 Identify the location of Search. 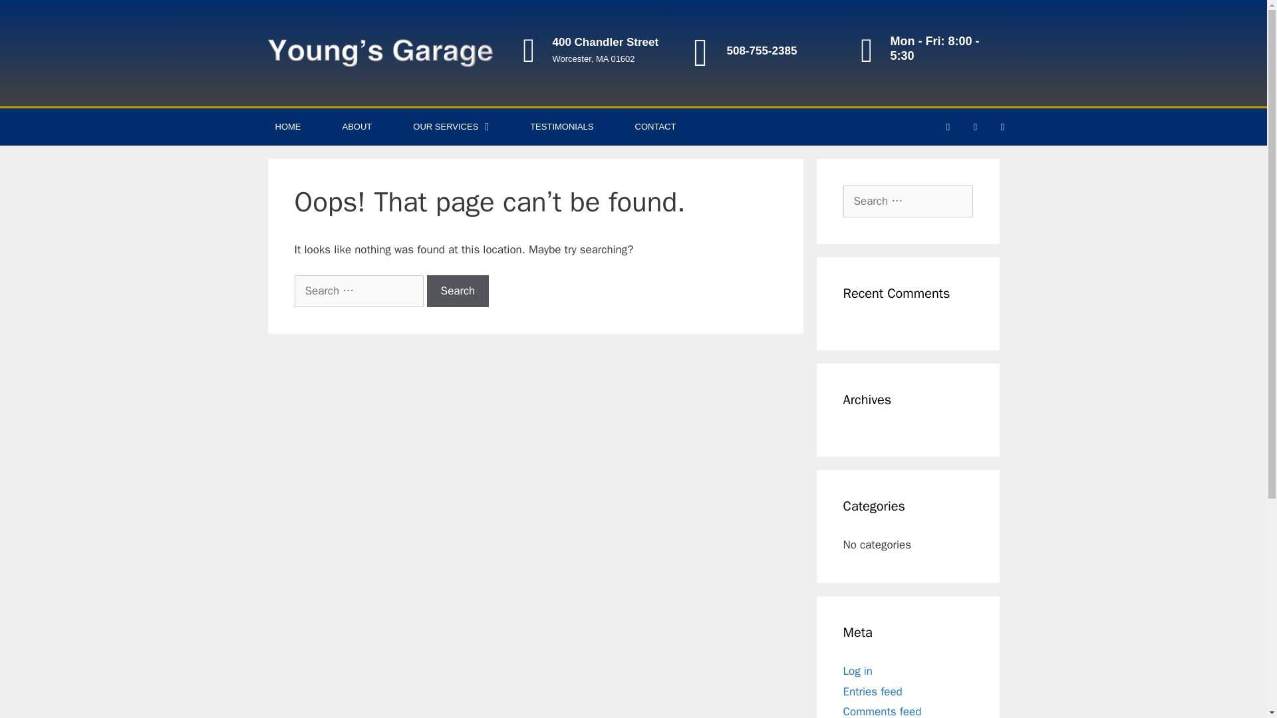
(31, 16).